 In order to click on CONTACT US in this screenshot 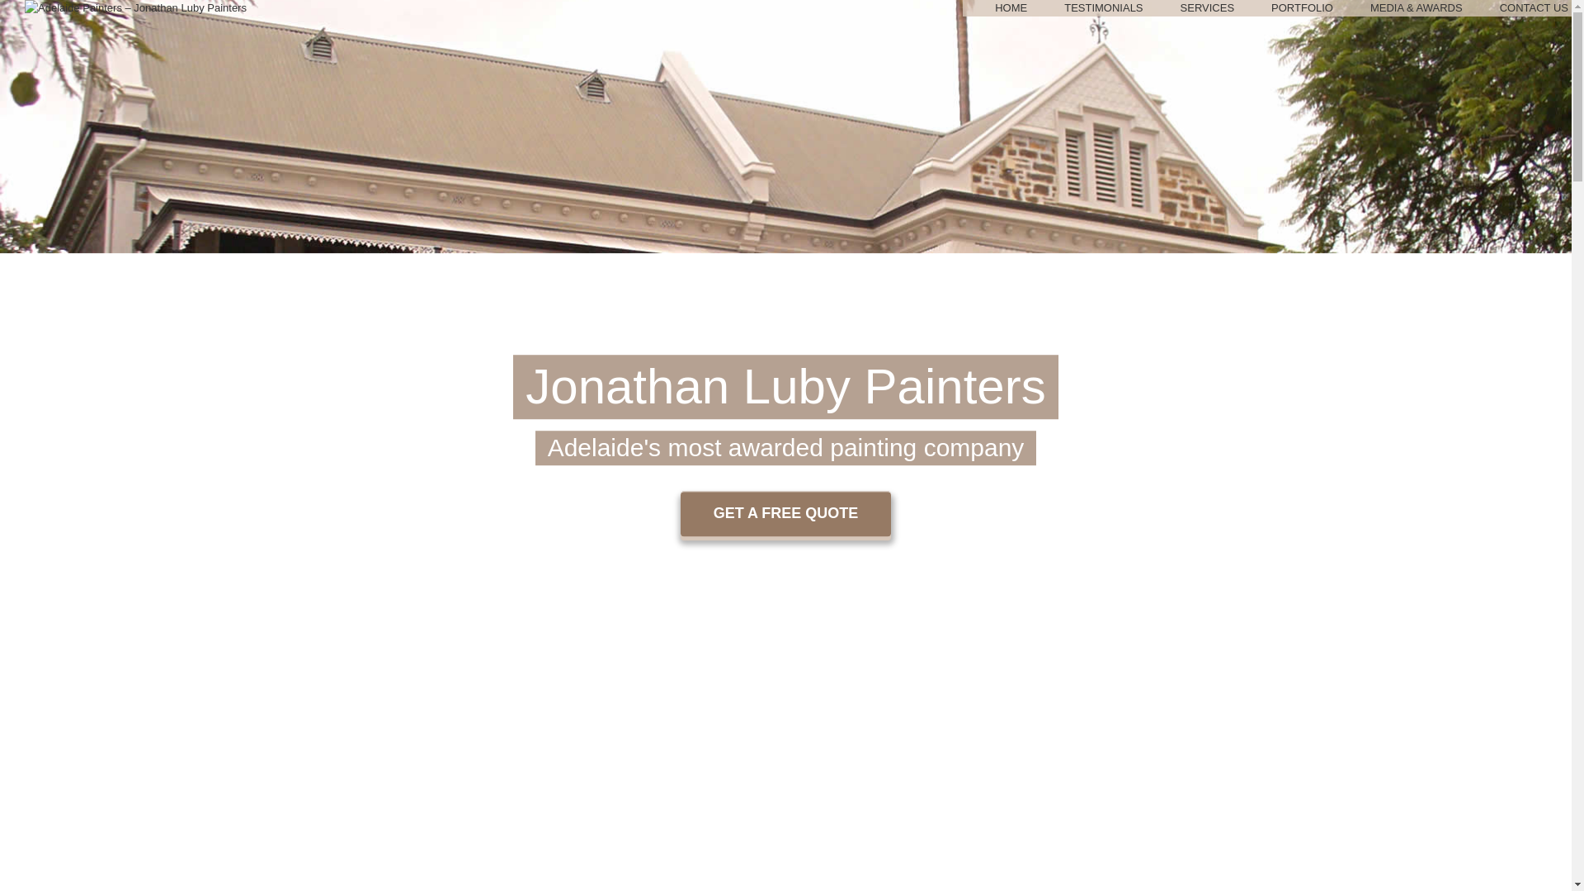, I will do `click(1534, 8)`.